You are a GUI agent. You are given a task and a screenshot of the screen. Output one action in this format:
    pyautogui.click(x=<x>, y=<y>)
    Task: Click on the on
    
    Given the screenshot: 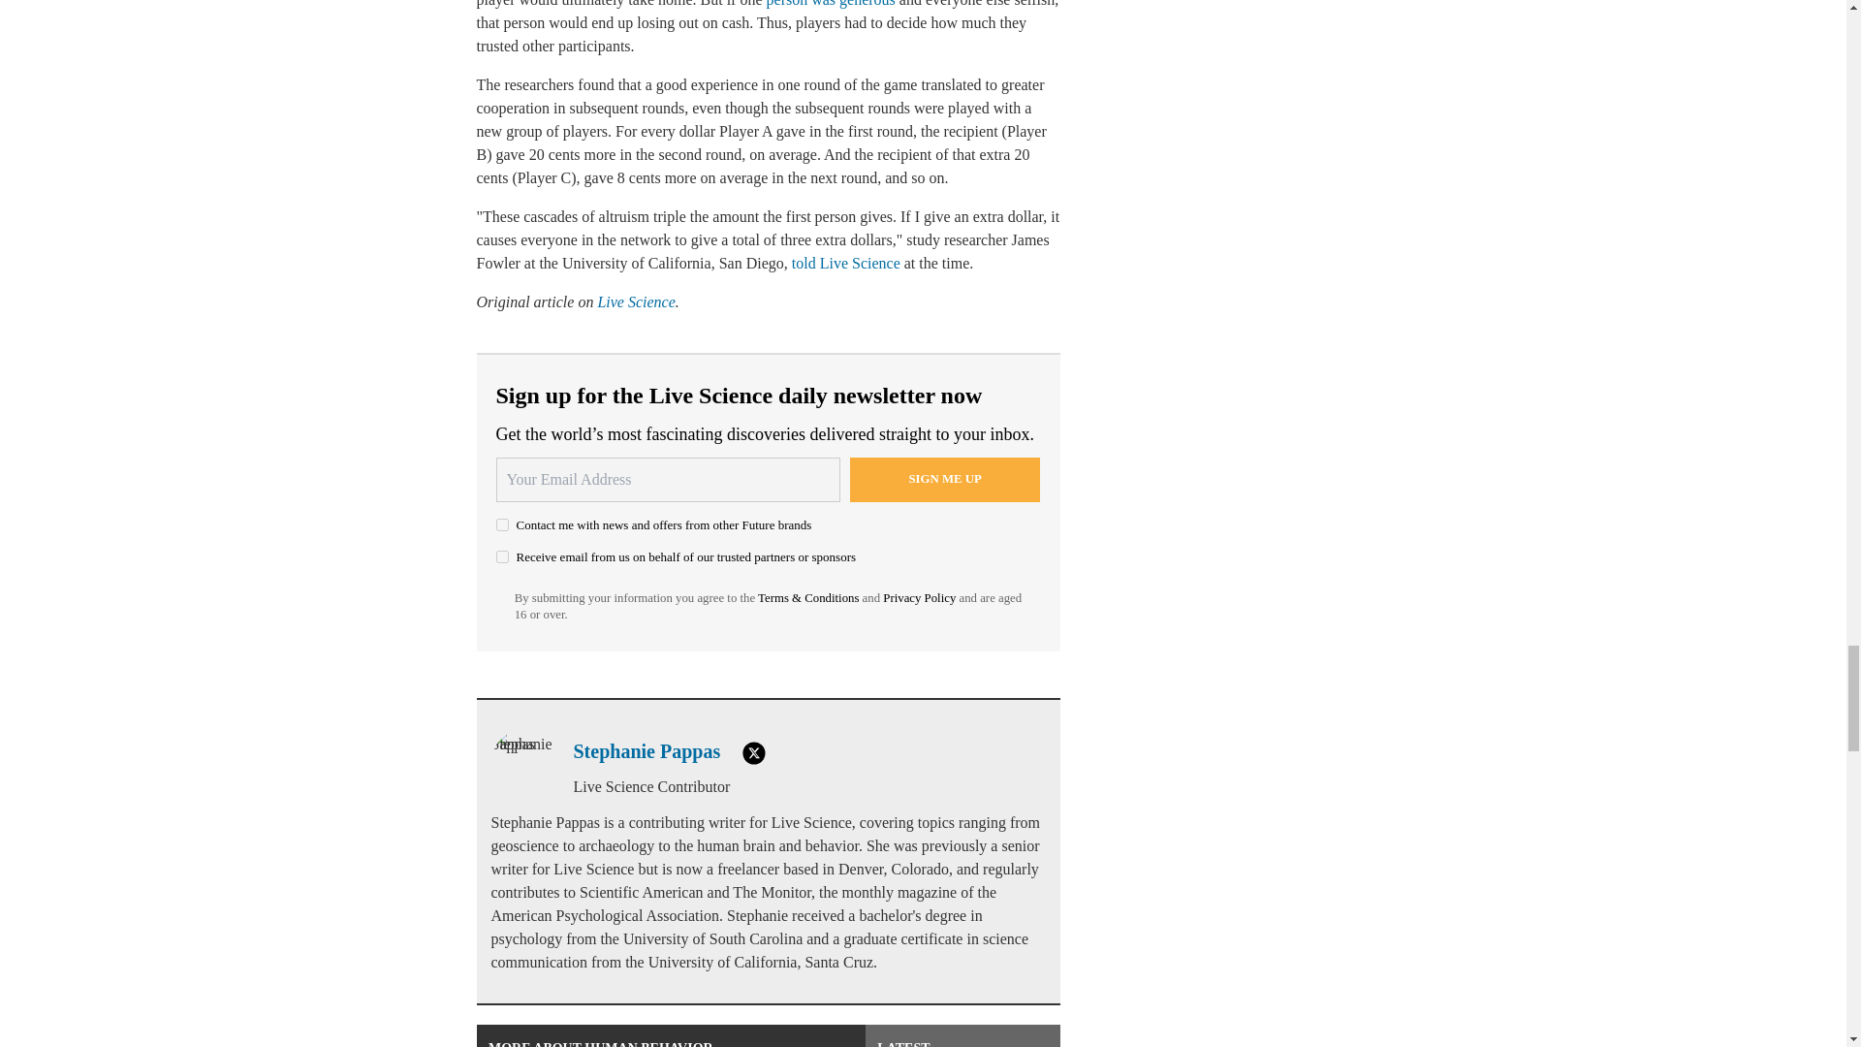 What is the action you would take?
    pyautogui.click(x=502, y=556)
    